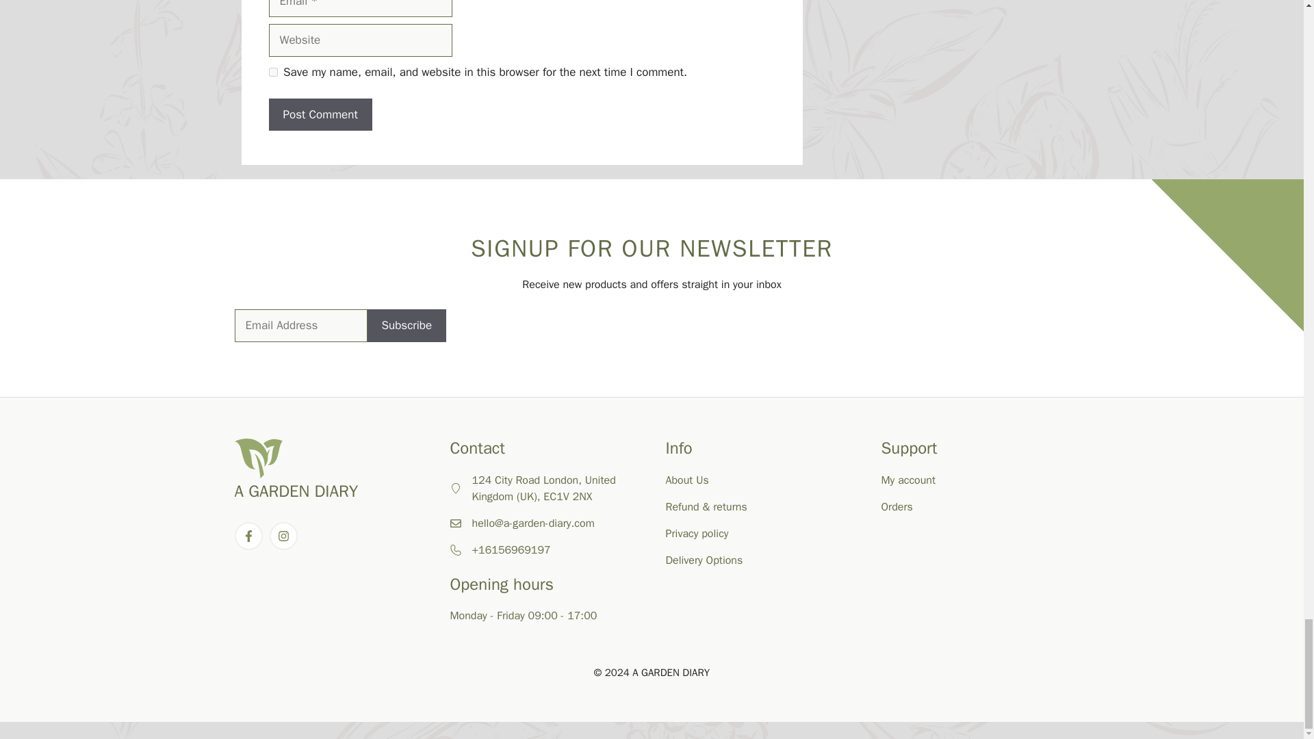  What do you see at coordinates (897, 506) in the screenshot?
I see `Orders` at bounding box center [897, 506].